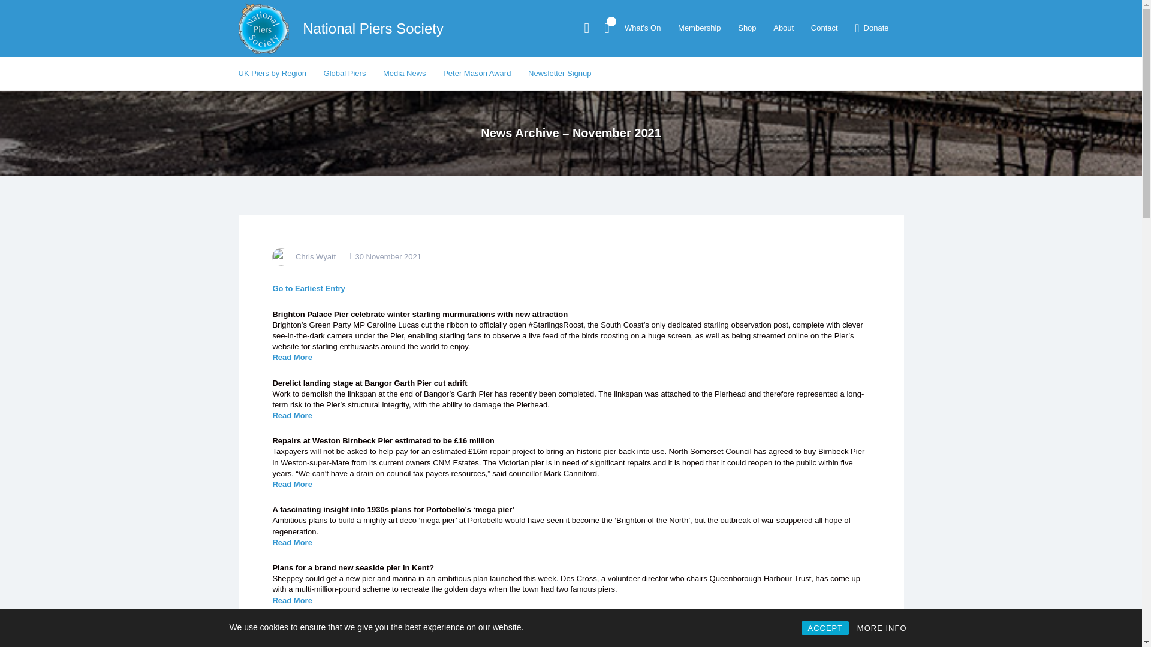 This screenshot has width=1151, height=647. I want to click on Chris Wyatt, so click(315, 256).